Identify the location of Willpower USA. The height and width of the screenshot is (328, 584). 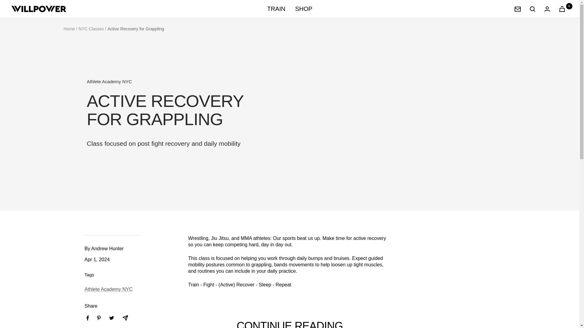
(39, 9).